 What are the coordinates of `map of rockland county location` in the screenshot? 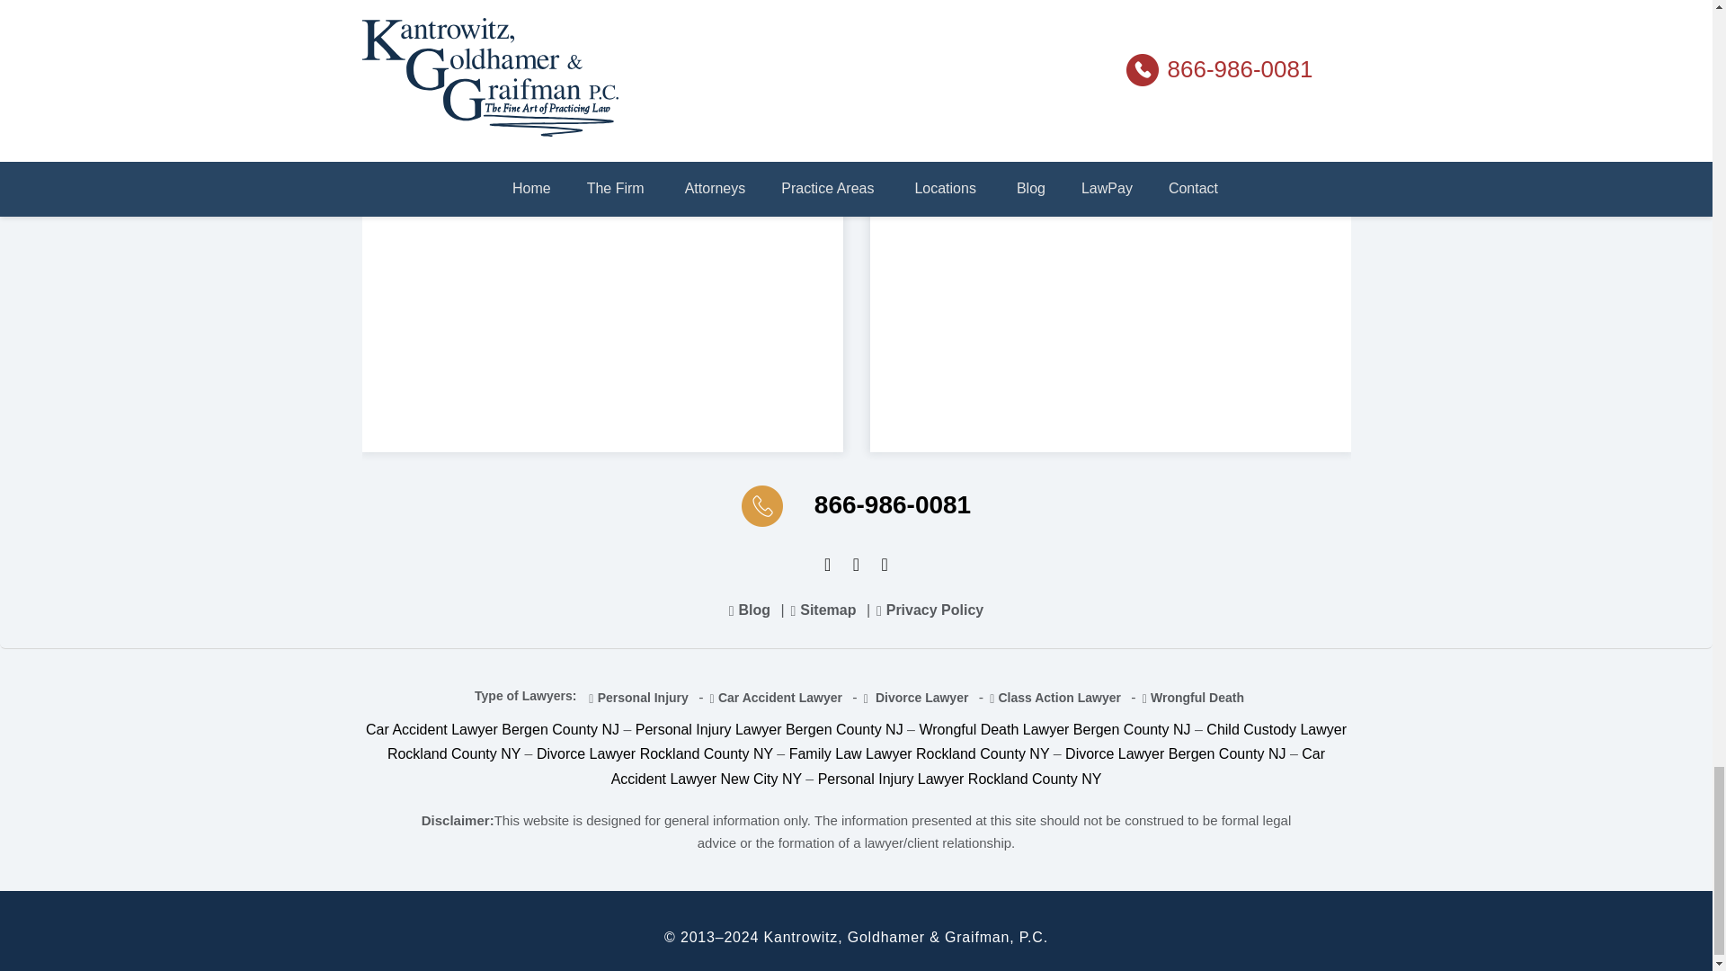 It's located at (601, 215).